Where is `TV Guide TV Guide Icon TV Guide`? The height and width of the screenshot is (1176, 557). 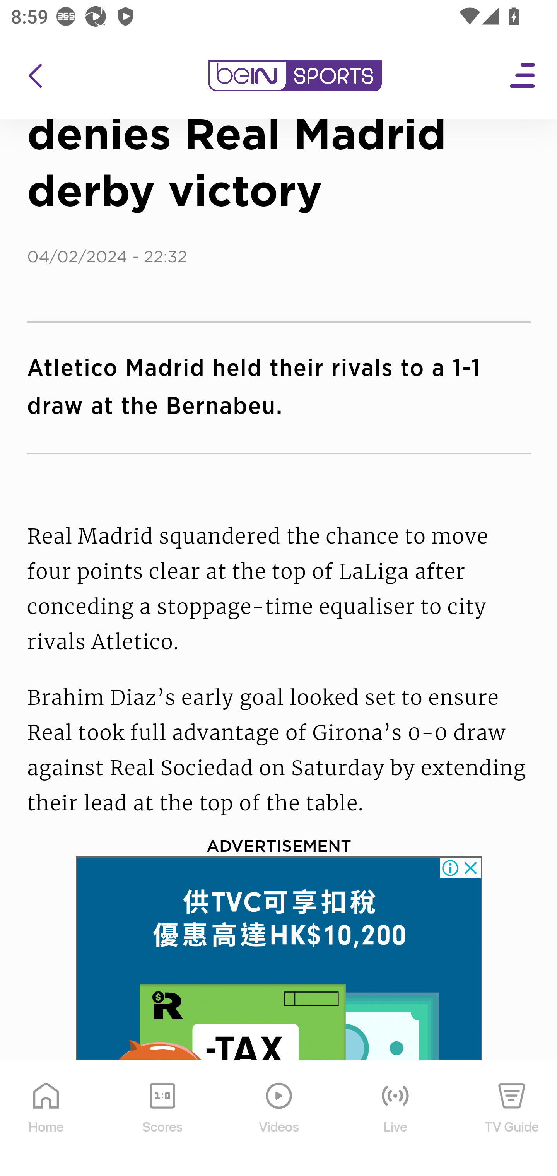
TV Guide TV Guide Icon TV Guide is located at coordinates (512, 1119).